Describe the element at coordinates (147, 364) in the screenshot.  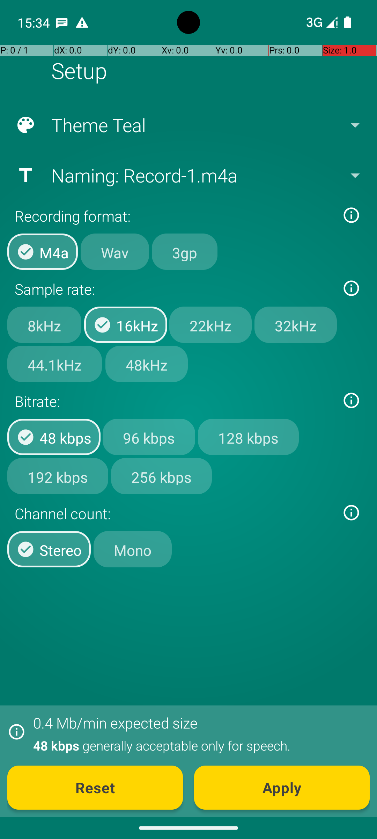
I see `48kHz` at that location.